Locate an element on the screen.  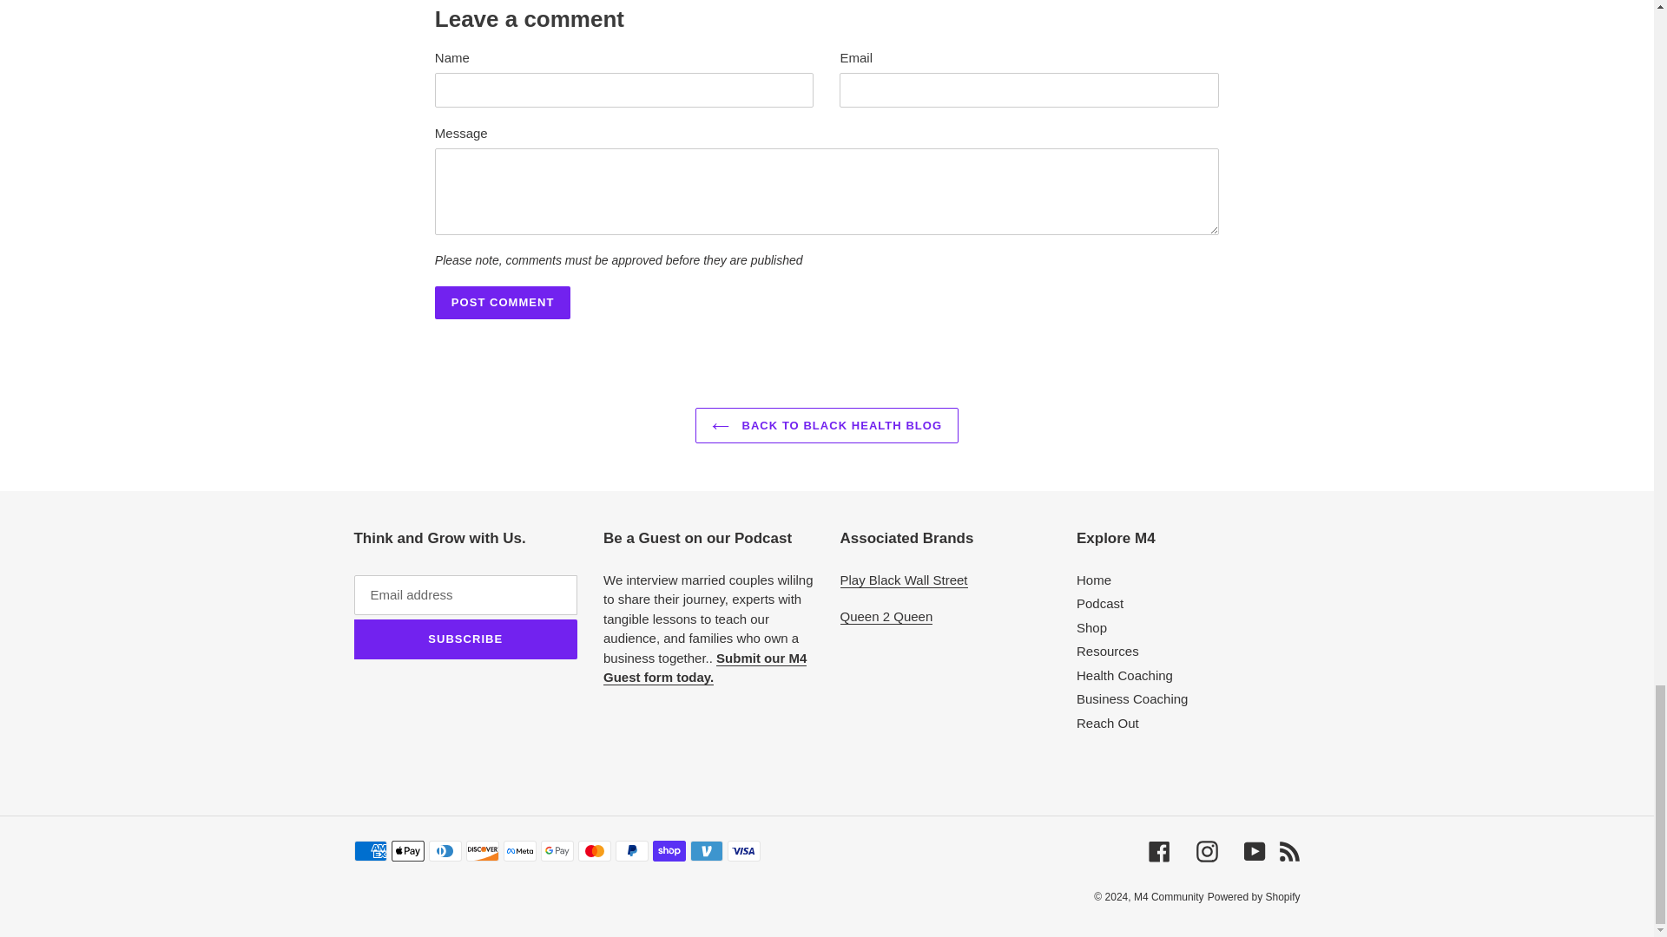
Play Black Wall Street is located at coordinates (904, 580).